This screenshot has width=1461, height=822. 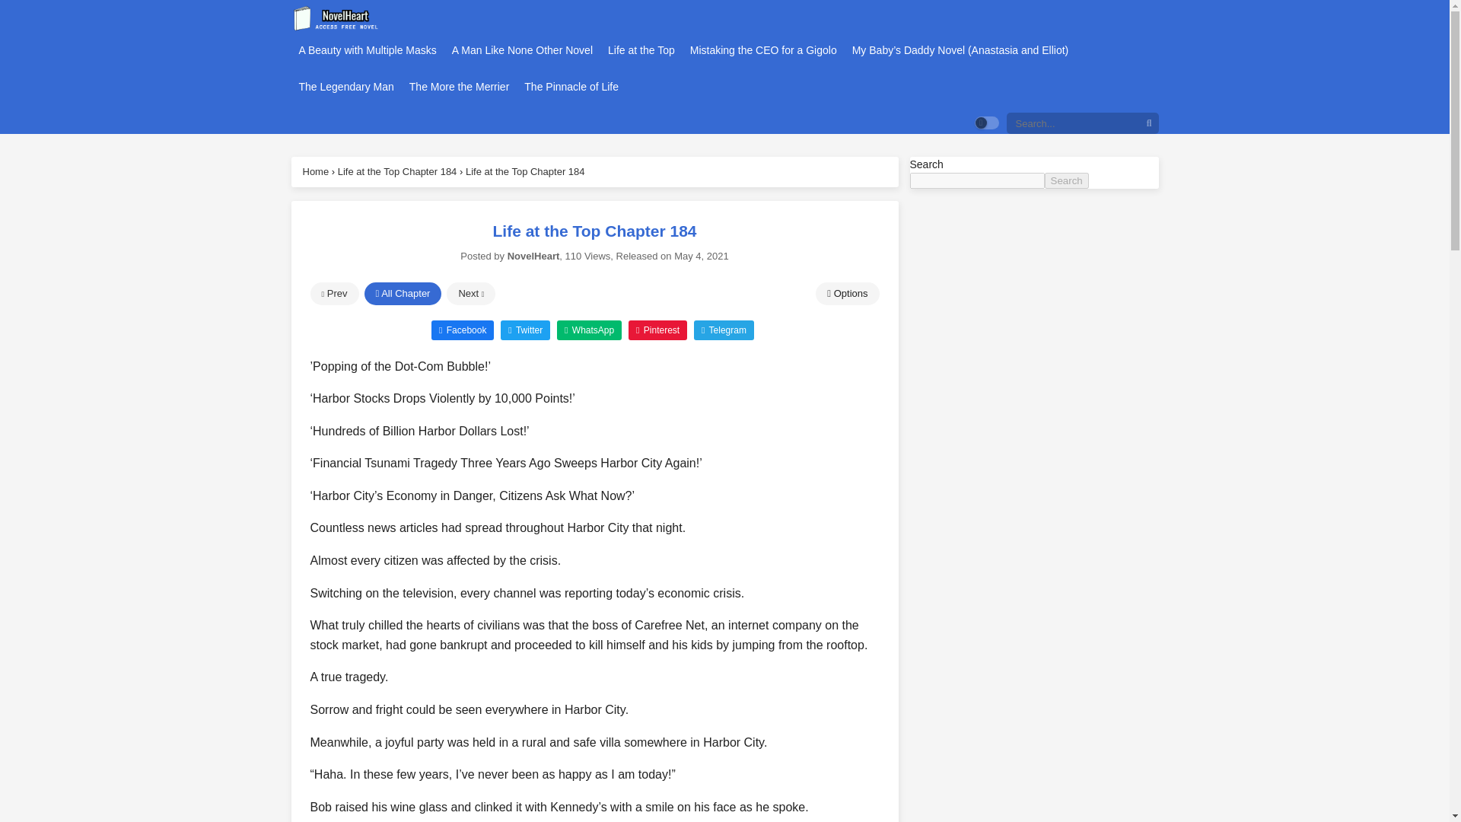 I want to click on NovelHeart - Read online free Novel, so click(x=336, y=18).